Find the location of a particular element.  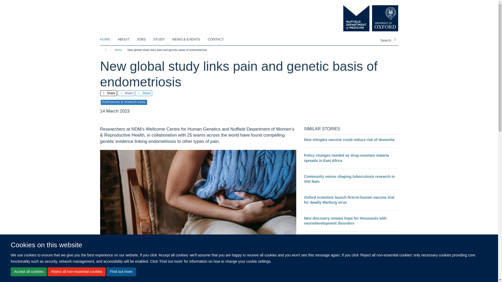

ABOUT is located at coordinates (127, 39).